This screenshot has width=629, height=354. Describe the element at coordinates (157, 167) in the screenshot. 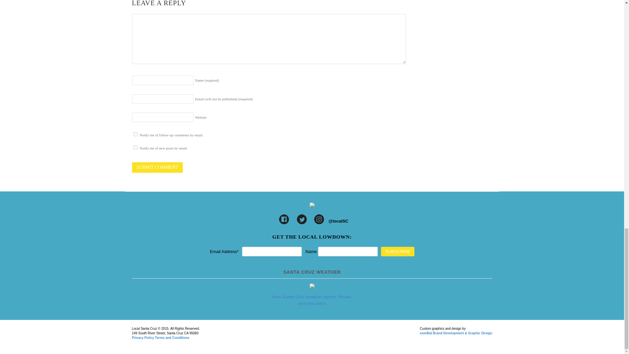

I see `Submit Comment` at that location.